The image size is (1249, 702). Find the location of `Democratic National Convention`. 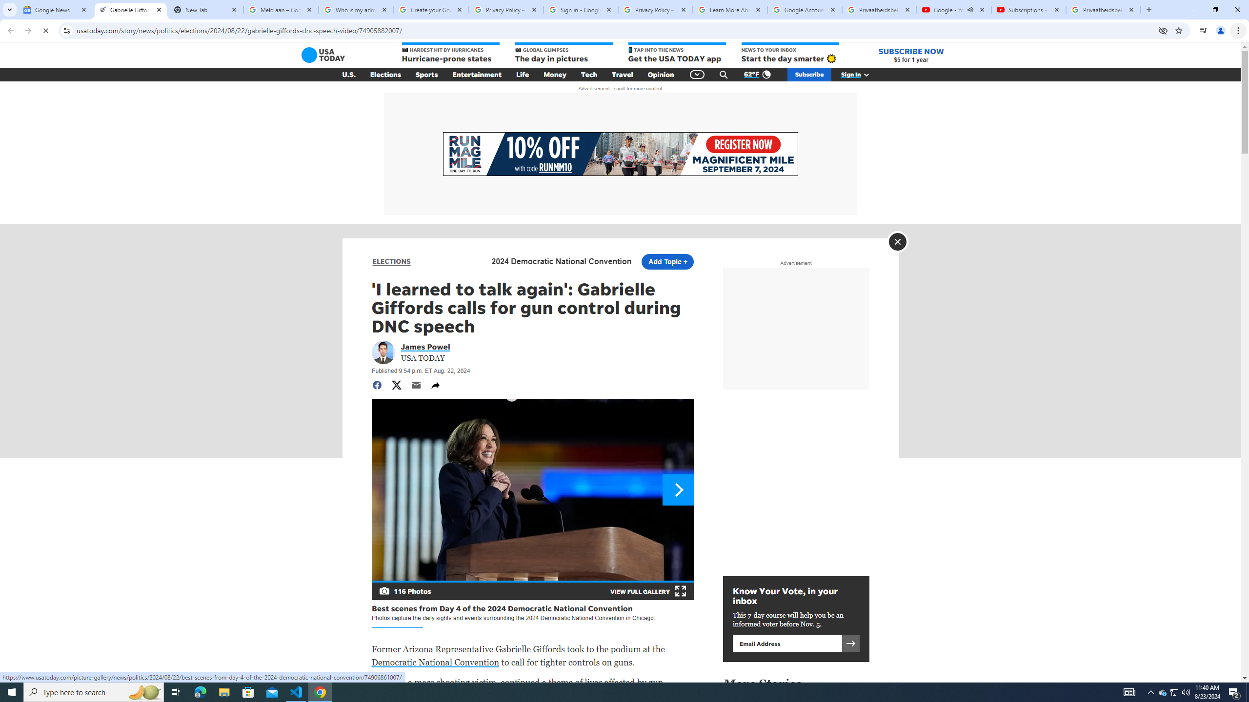

Democratic National Convention is located at coordinates (435, 662).